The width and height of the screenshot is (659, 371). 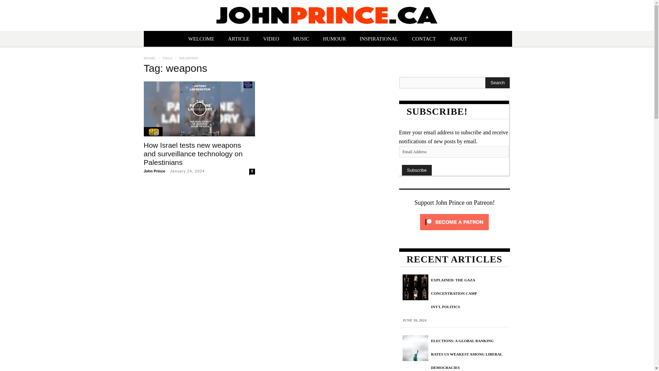 What do you see at coordinates (150, 58) in the screenshot?
I see `HOME` at bounding box center [150, 58].